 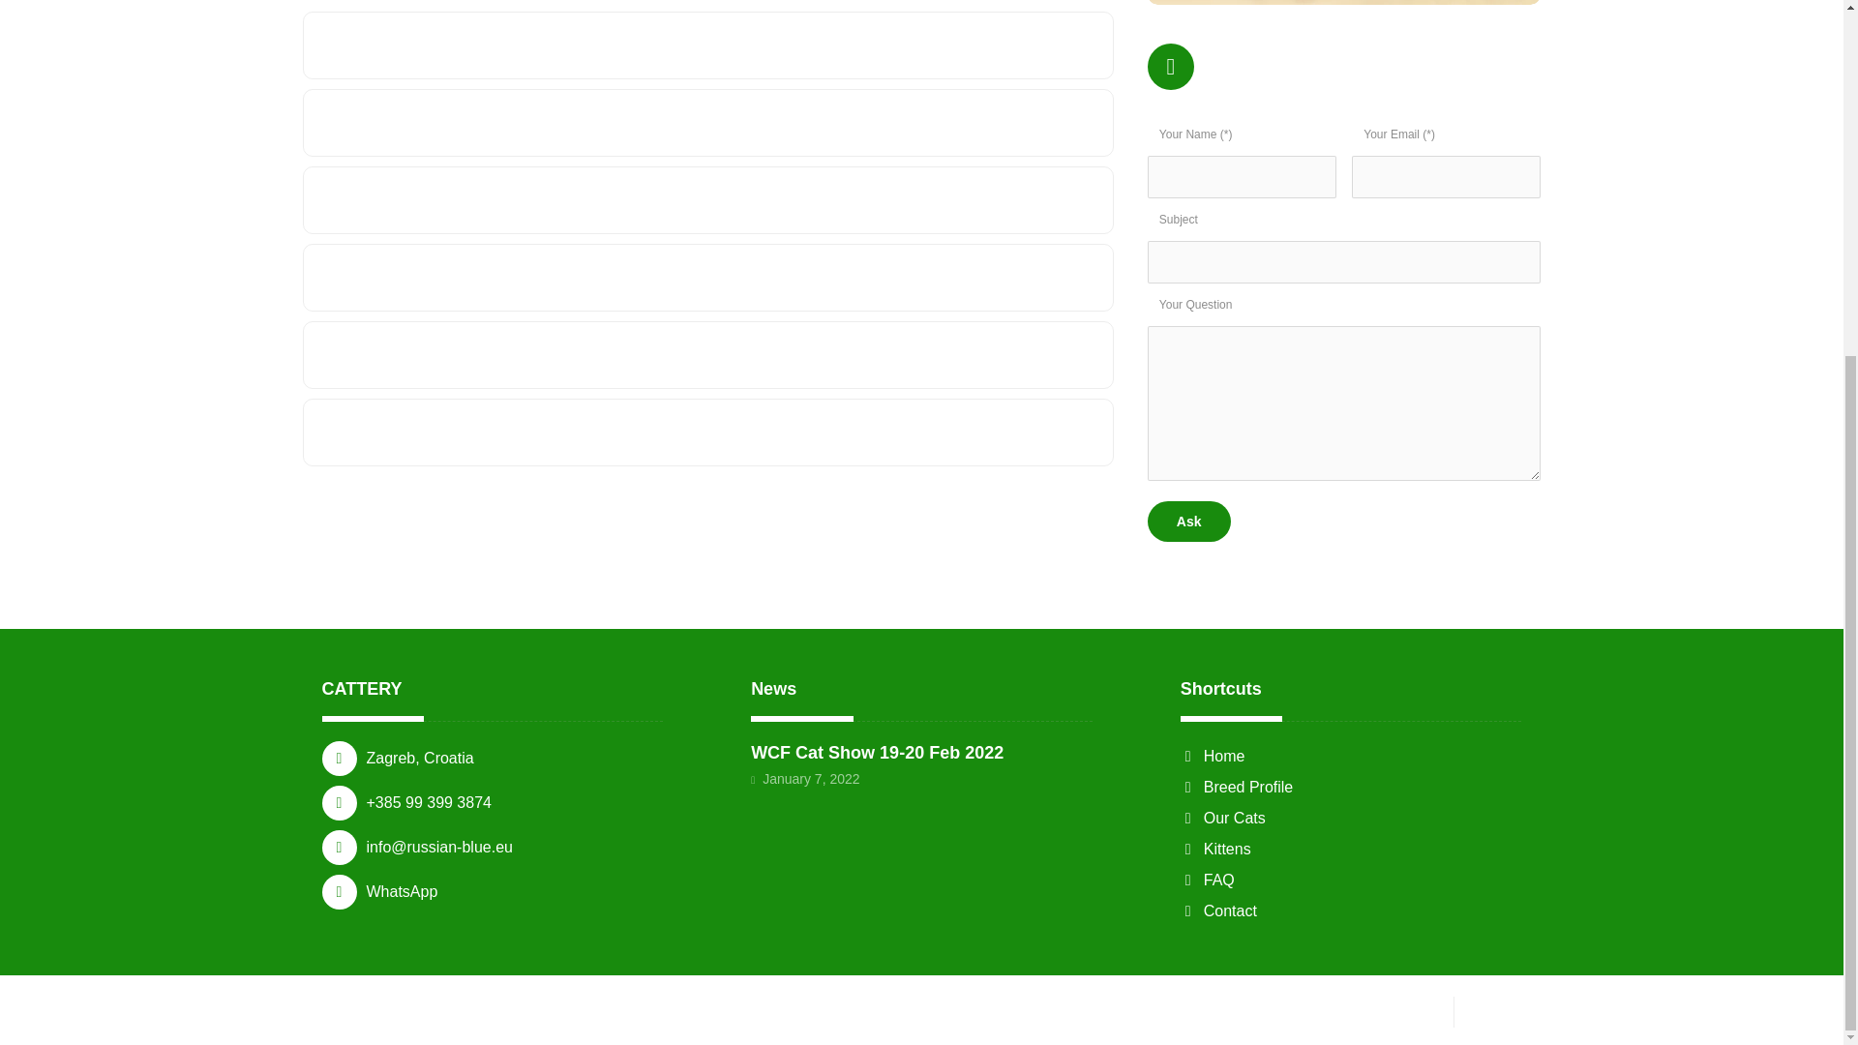 I want to click on Kittens, so click(x=1215, y=849).